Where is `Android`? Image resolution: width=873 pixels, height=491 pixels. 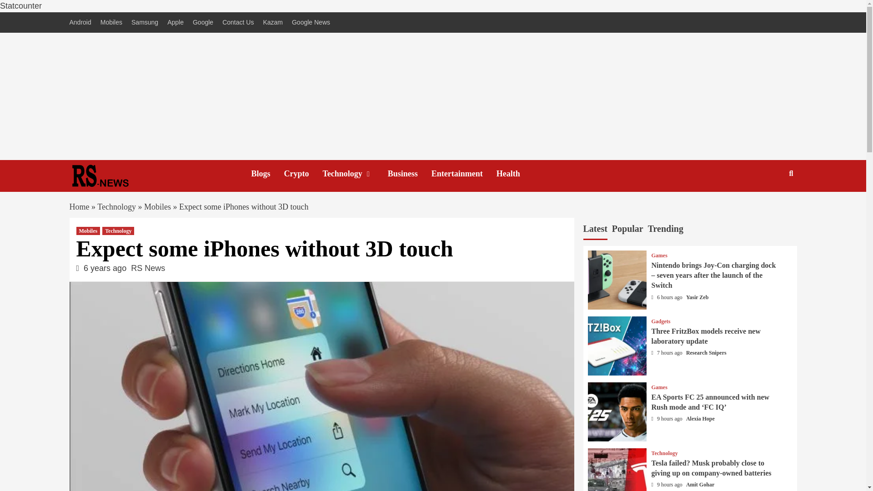 Android is located at coordinates (82, 23).